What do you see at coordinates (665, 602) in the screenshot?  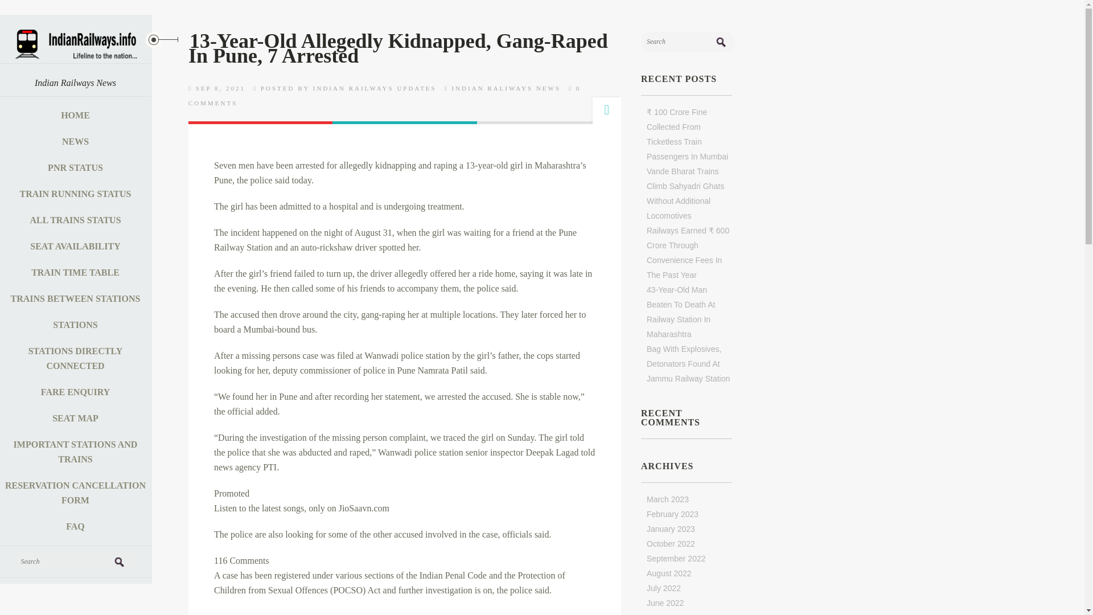 I see `June 2022` at bounding box center [665, 602].